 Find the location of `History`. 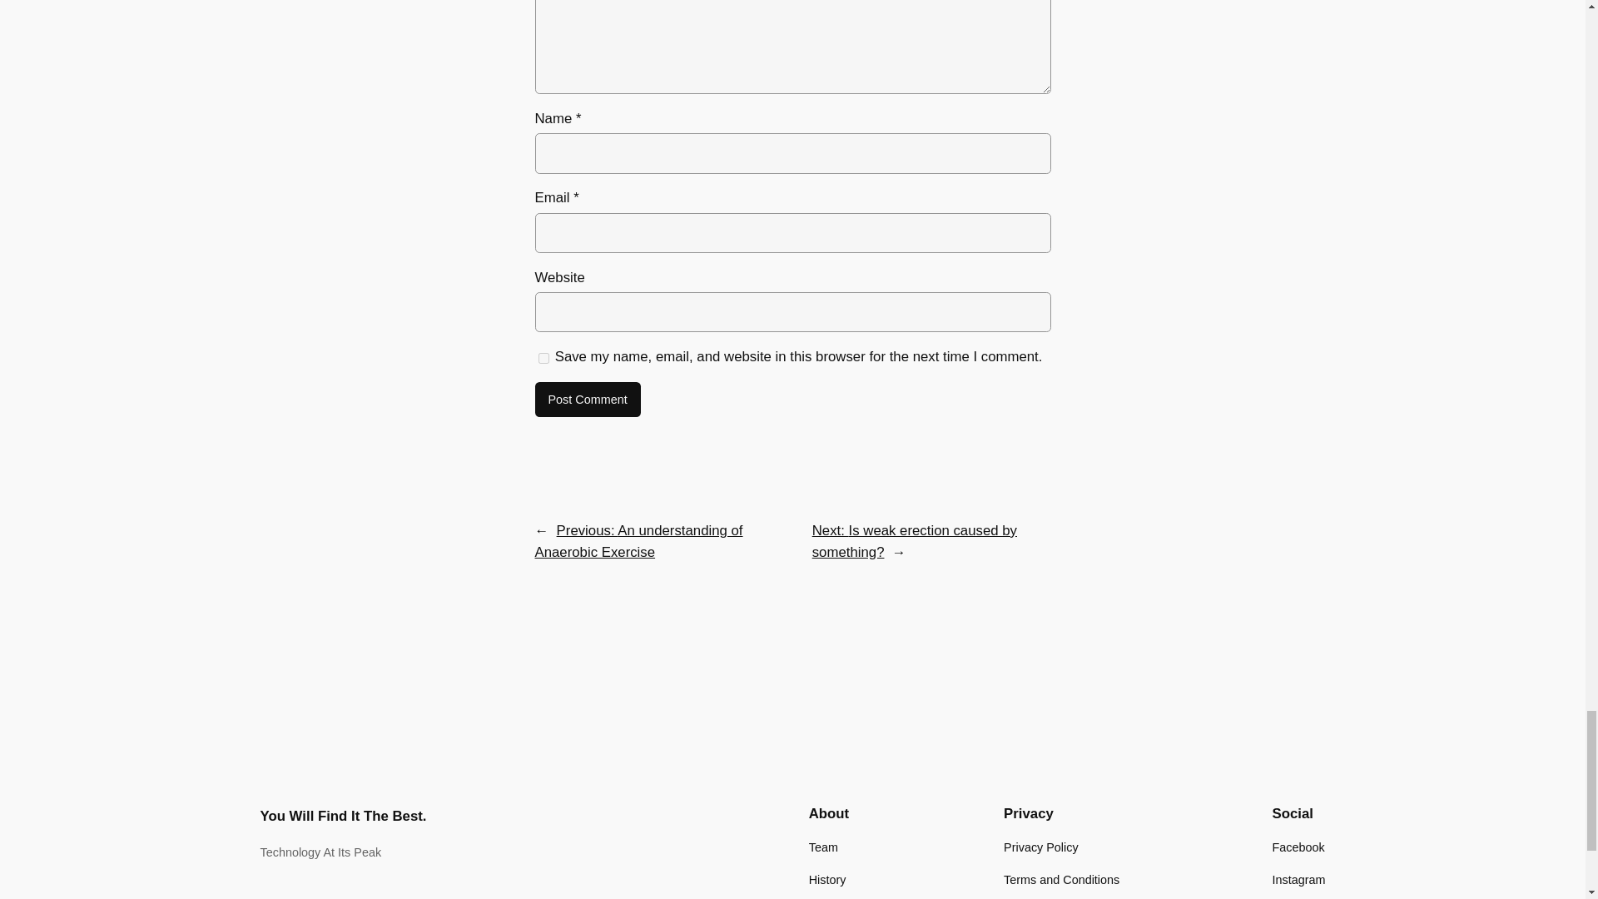

History is located at coordinates (827, 880).